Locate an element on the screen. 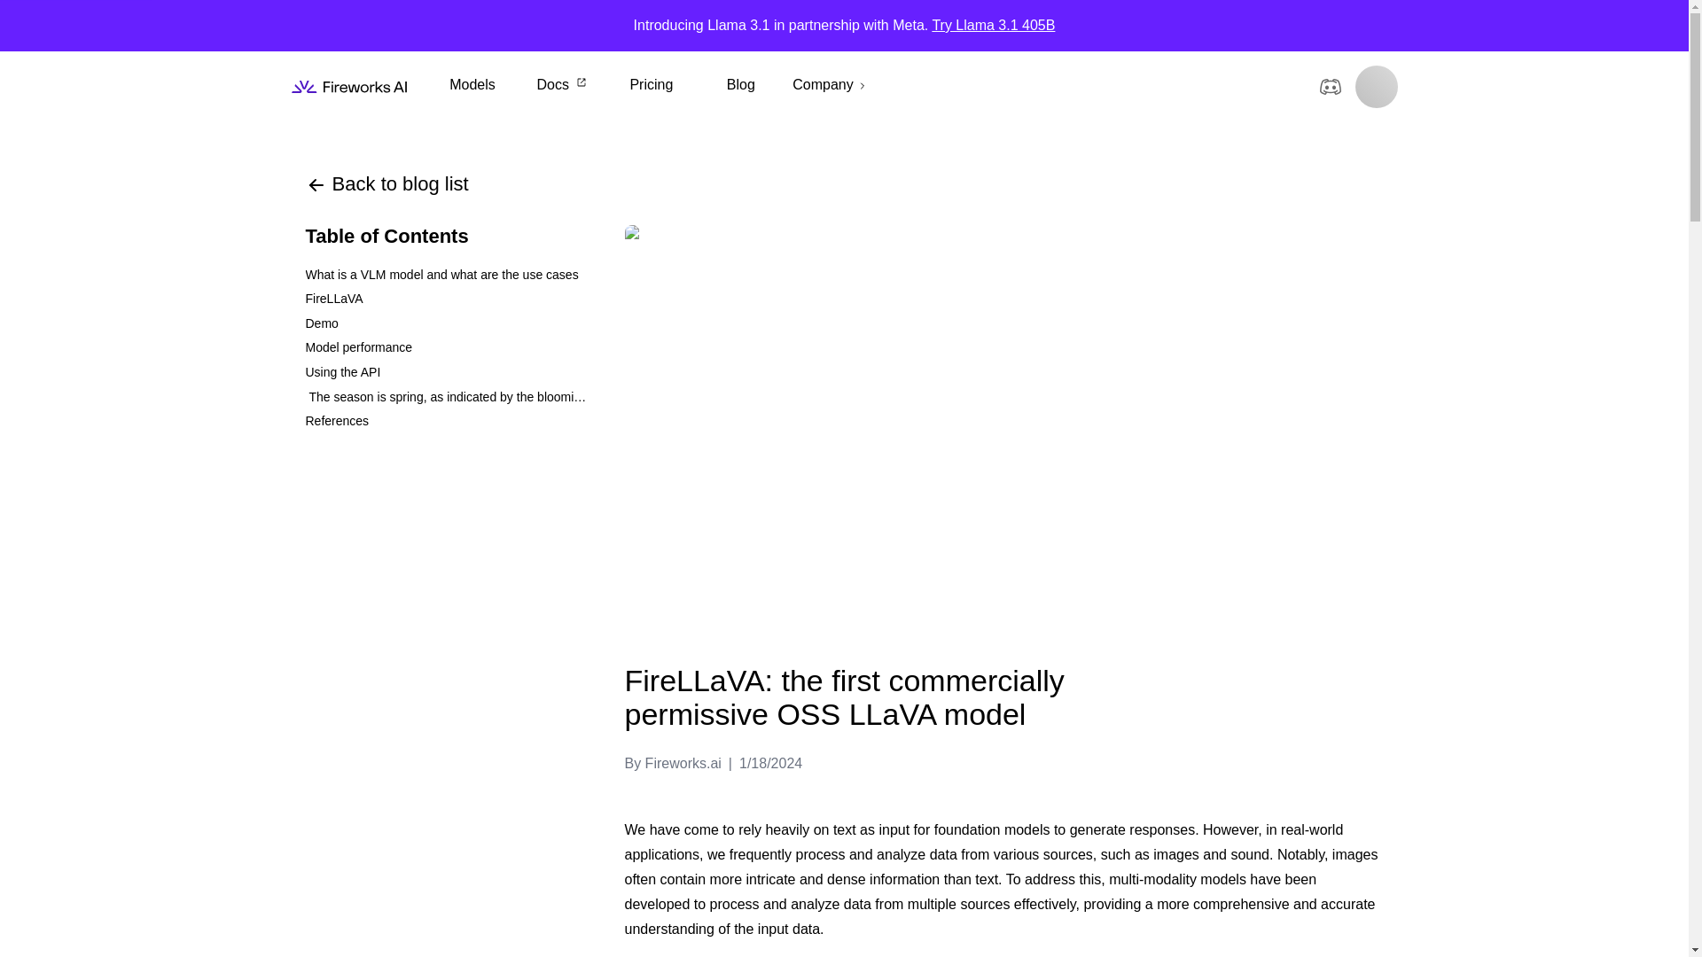 The height and width of the screenshot is (957, 1702). Docs is located at coordinates (561, 85).